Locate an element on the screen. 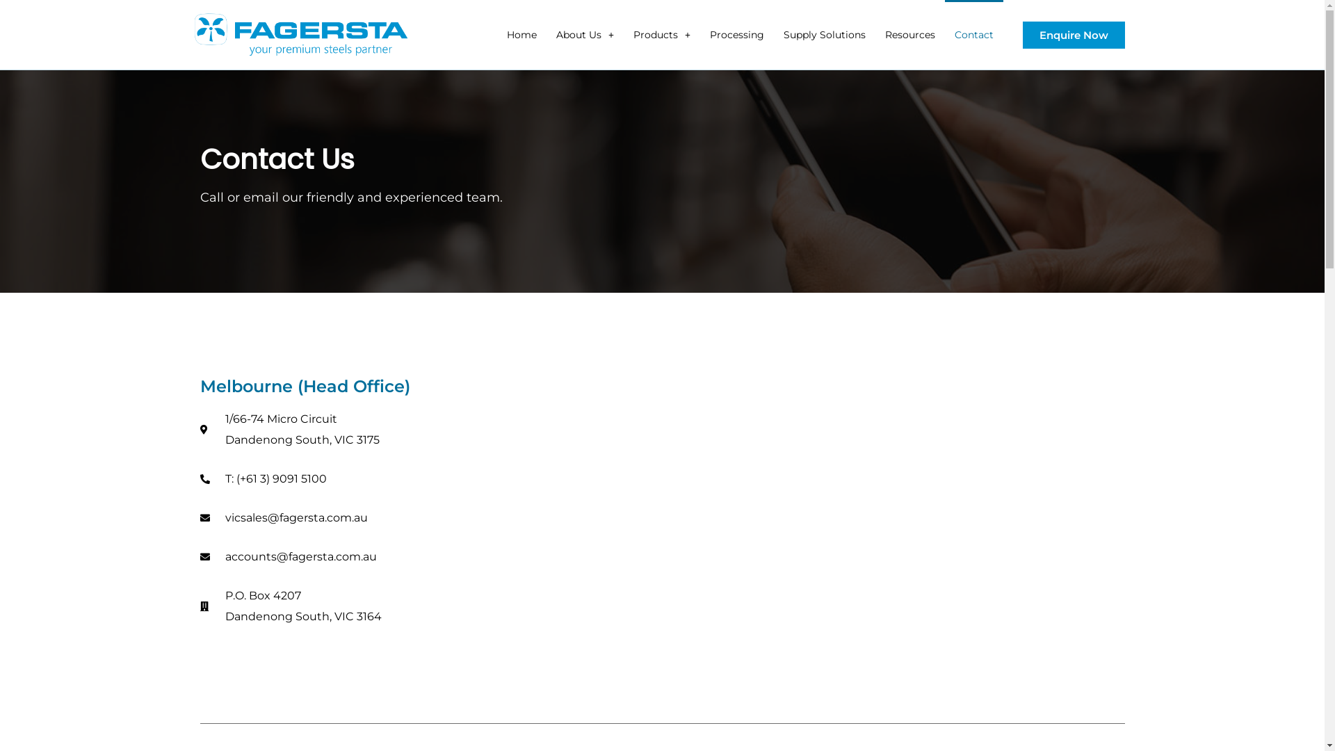 Image resolution: width=1335 pixels, height=751 pixels. accounts@fagersta.com.au is located at coordinates (334, 557).